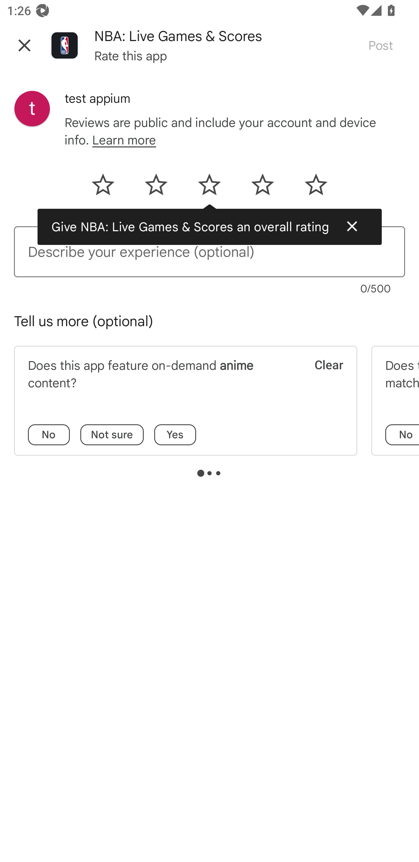  What do you see at coordinates (380, 45) in the screenshot?
I see `Post` at bounding box center [380, 45].